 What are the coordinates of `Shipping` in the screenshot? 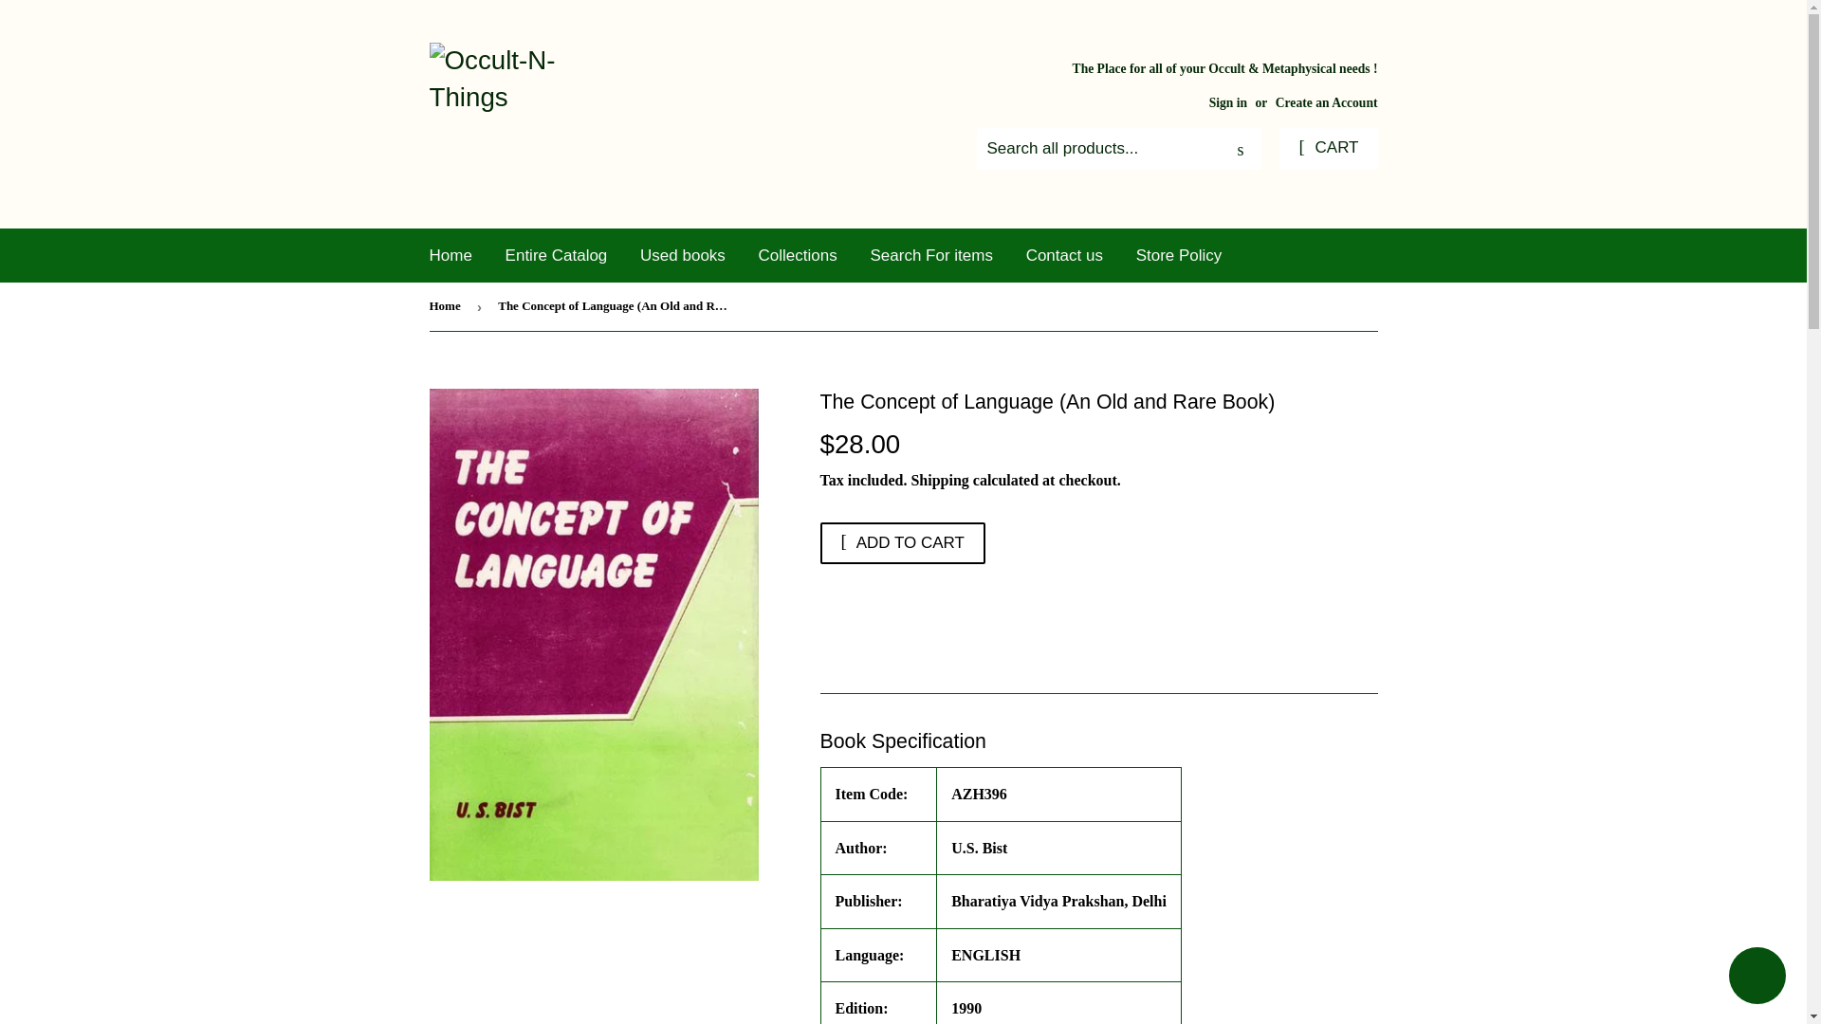 It's located at (939, 480).